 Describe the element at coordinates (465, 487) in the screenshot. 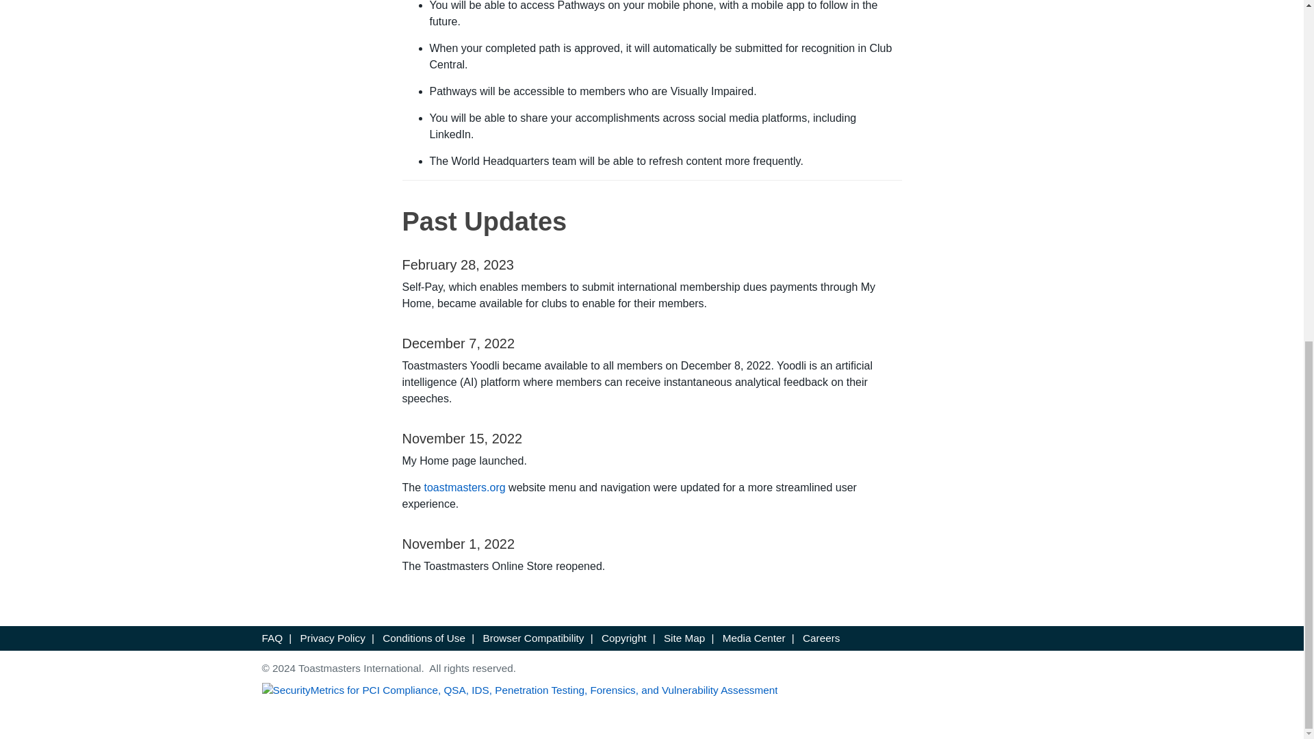

I see `toastmasters.org` at that location.